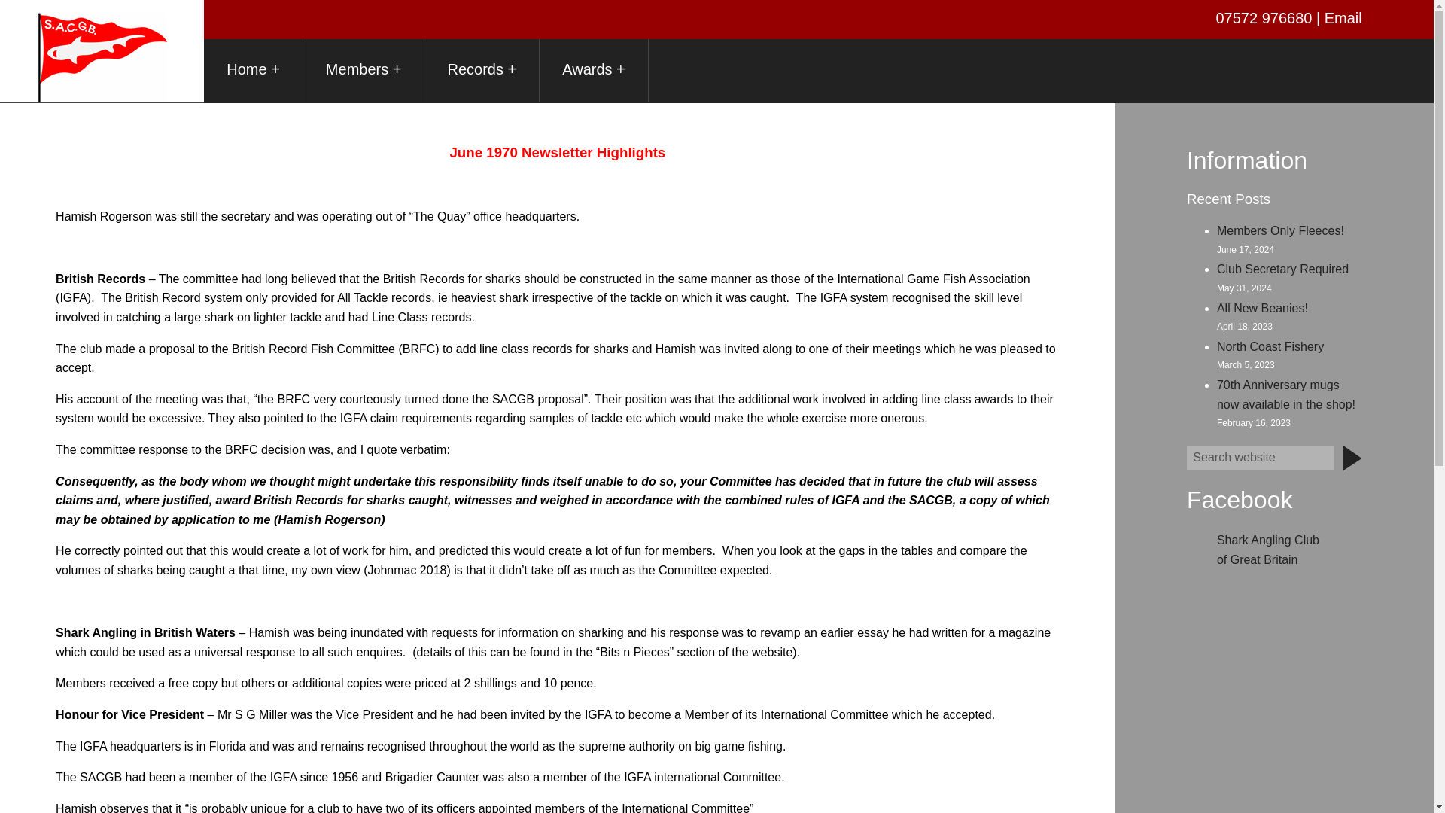 The height and width of the screenshot is (813, 1445). I want to click on Members Only Fleeces!, so click(1279, 230).